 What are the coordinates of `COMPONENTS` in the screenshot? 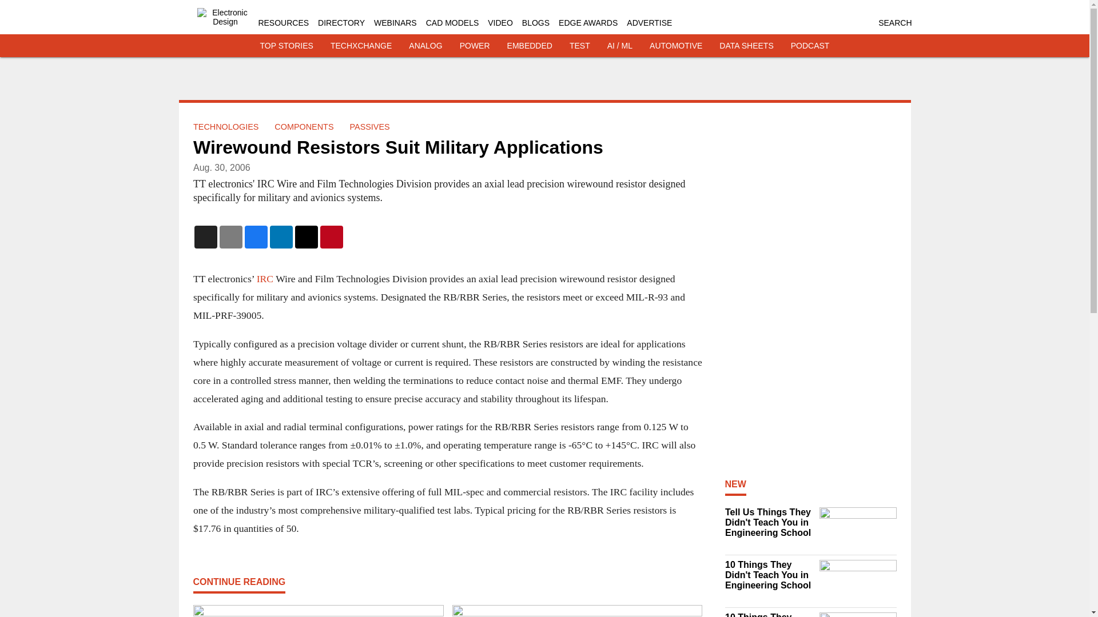 It's located at (304, 127).